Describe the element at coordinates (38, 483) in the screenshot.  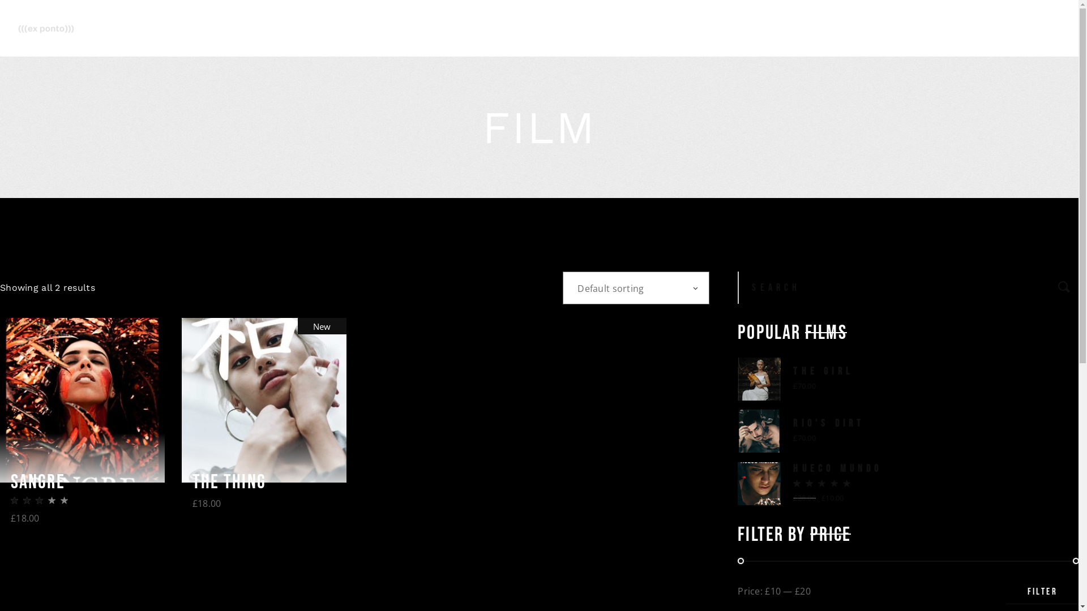
I see `SANGRE` at that location.